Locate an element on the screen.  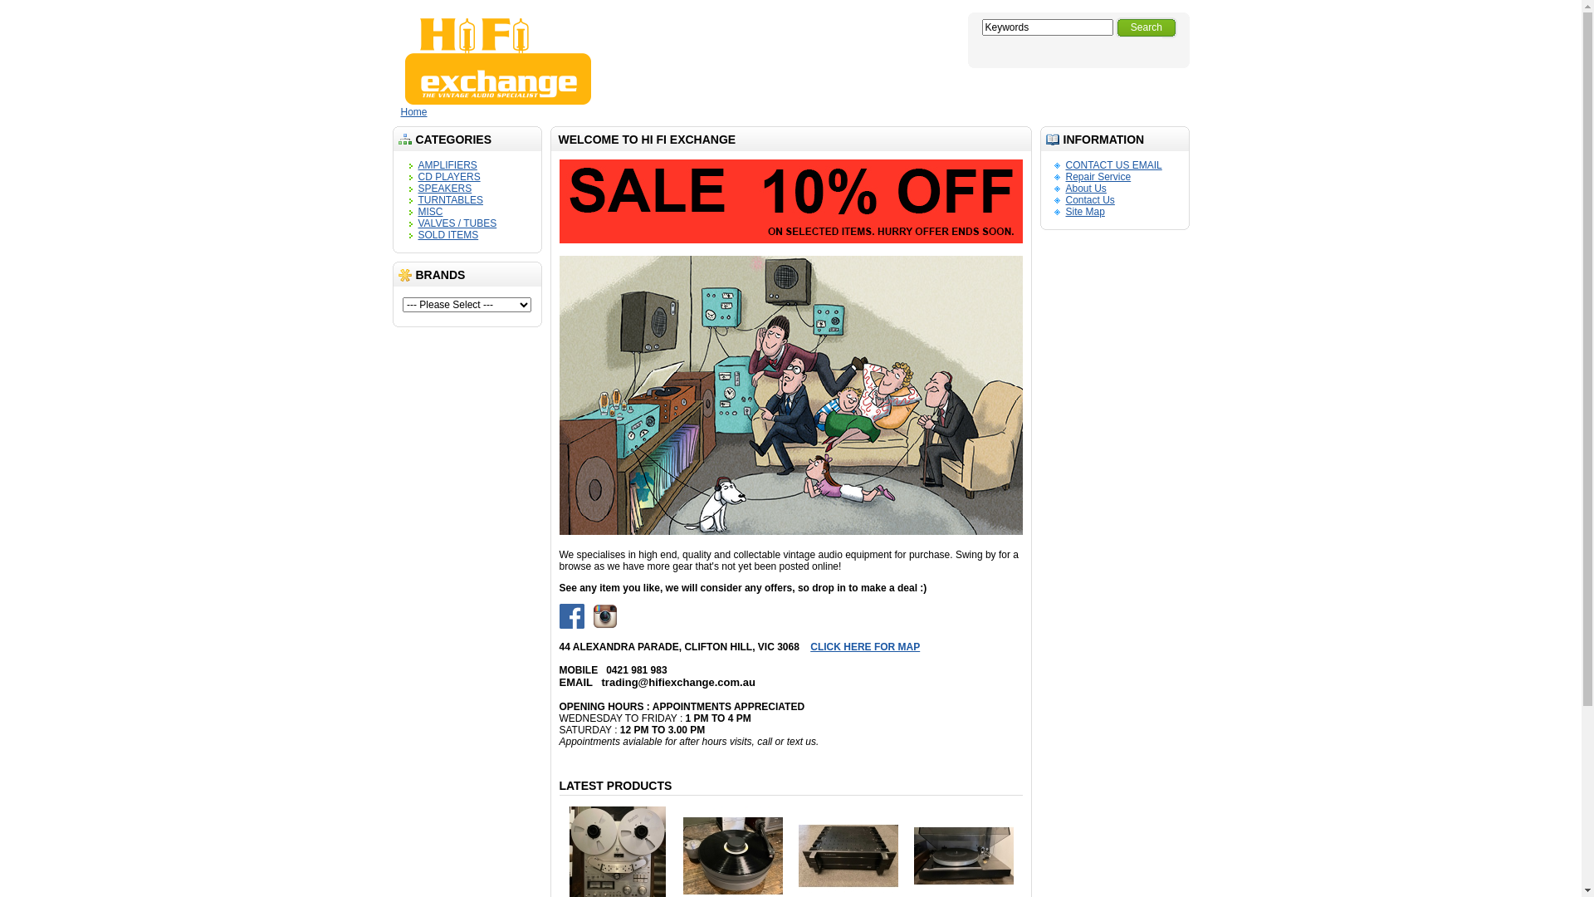
CONTACT US EMAIL is located at coordinates (1114, 165).